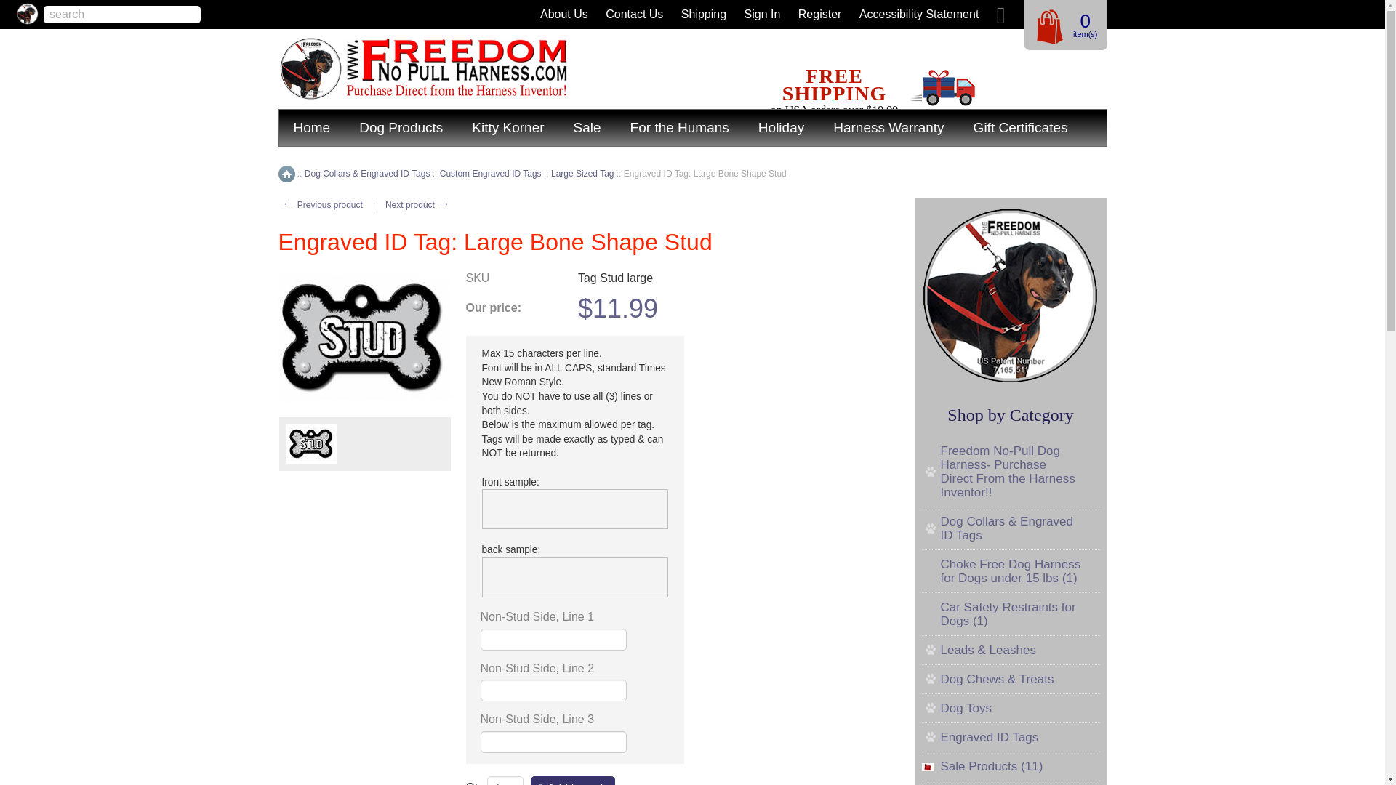  What do you see at coordinates (573, 781) in the screenshot?
I see `Add to cart` at bounding box center [573, 781].